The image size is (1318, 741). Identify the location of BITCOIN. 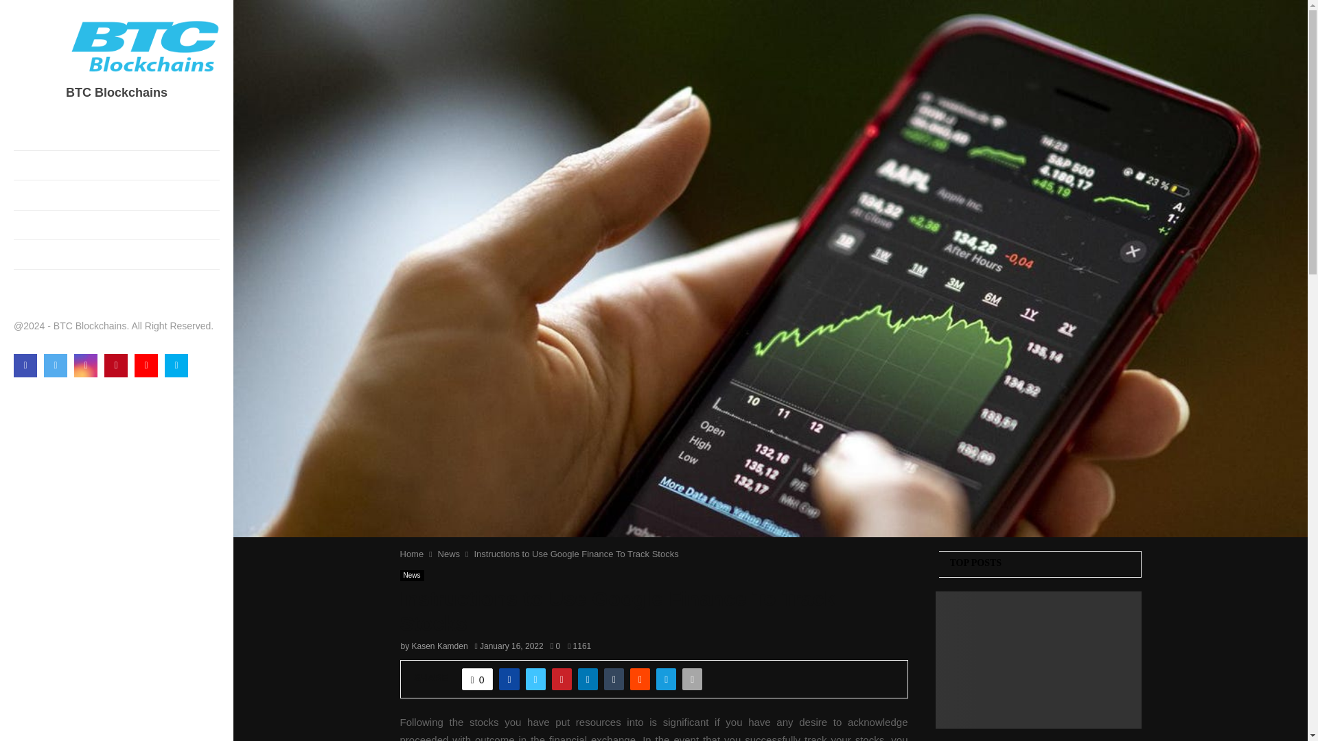
(117, 136).